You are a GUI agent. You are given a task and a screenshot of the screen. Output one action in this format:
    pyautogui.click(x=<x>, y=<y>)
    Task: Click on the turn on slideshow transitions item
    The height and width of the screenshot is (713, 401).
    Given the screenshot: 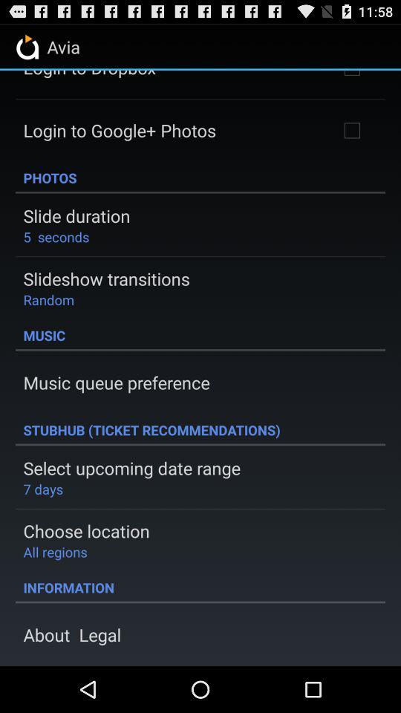 What is the action you would take?
    pyautogui.click(x=106, y=279)
    